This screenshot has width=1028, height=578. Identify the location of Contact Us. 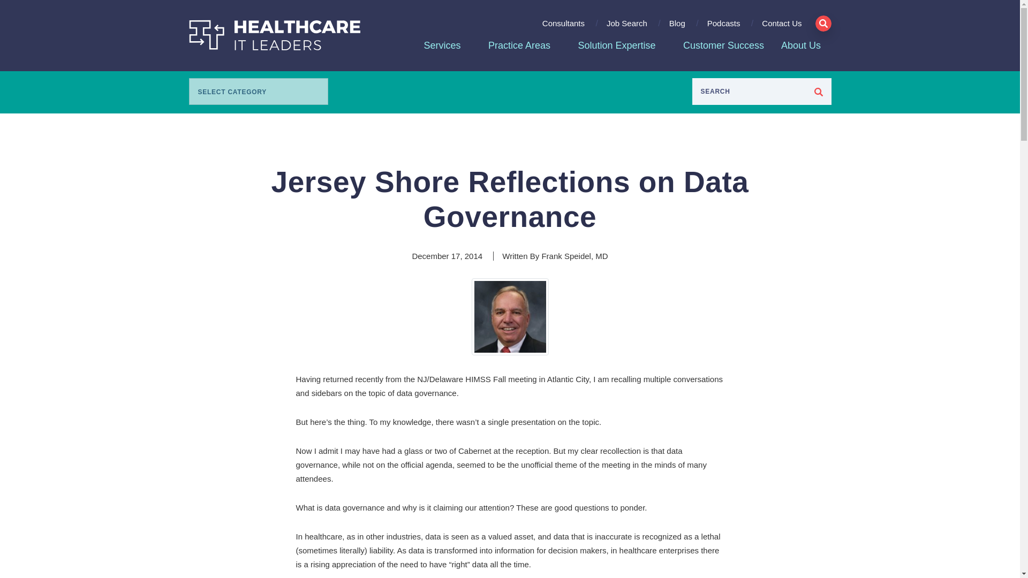
(777, 28).